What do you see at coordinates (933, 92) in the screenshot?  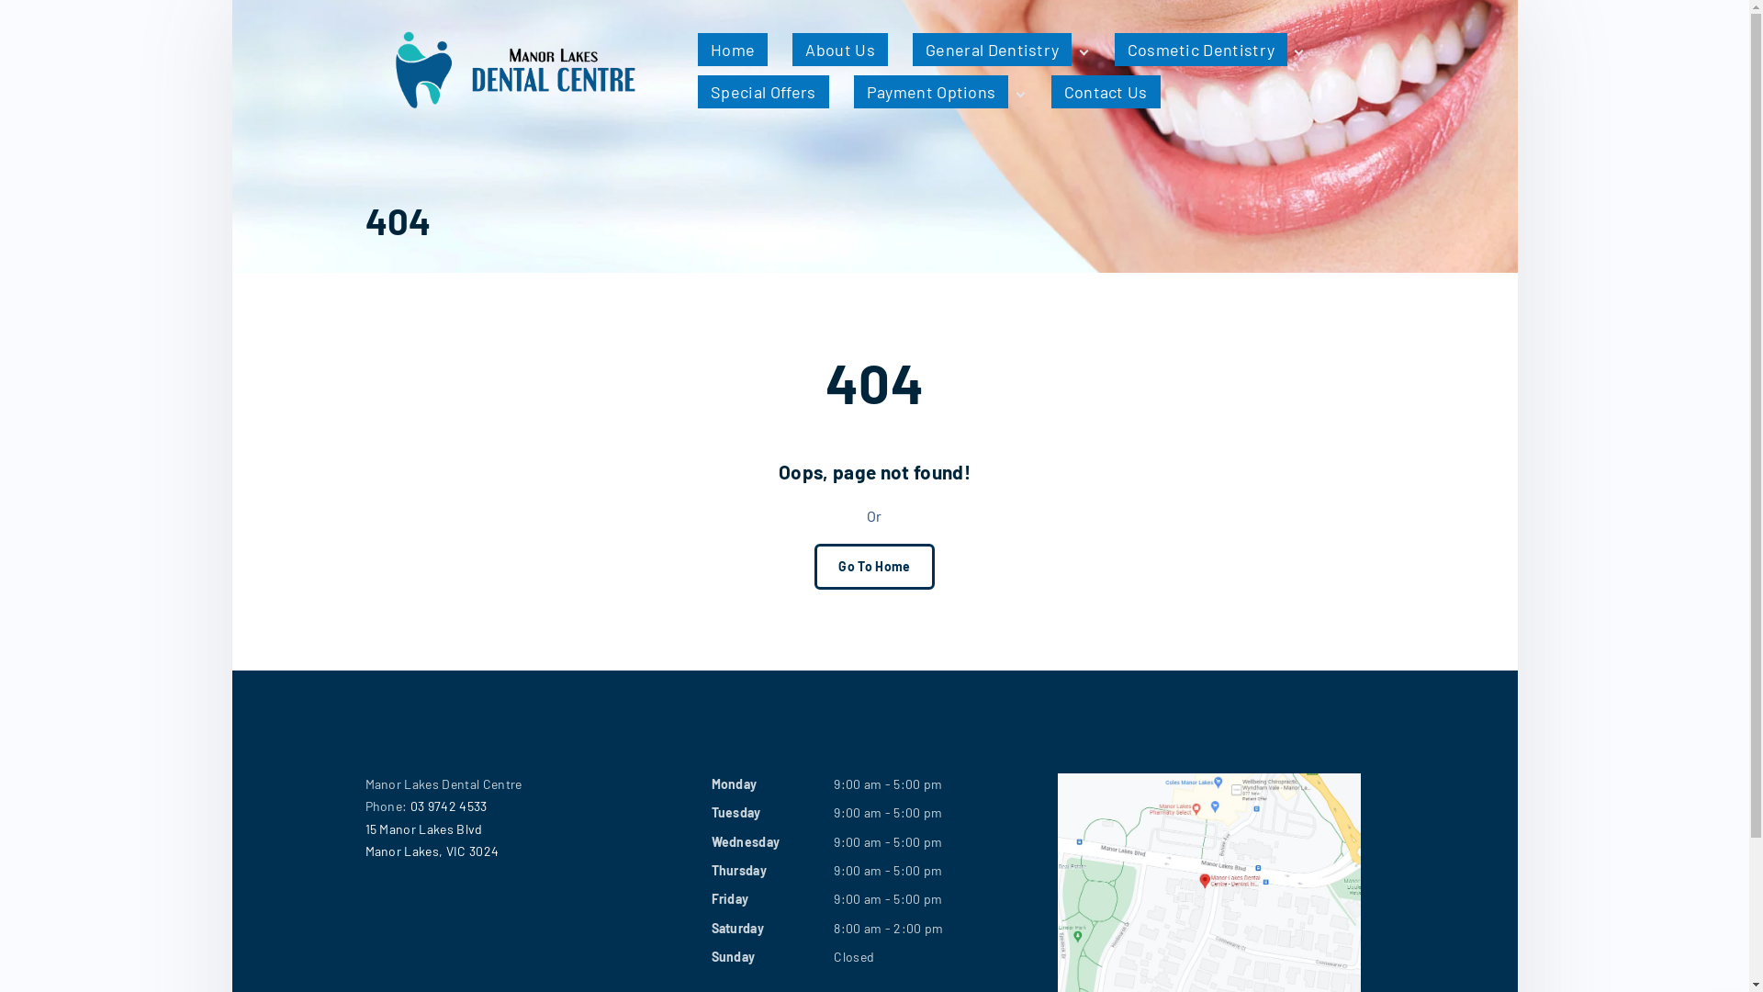 I see `Payment Options` at bounding box center [933, 92].